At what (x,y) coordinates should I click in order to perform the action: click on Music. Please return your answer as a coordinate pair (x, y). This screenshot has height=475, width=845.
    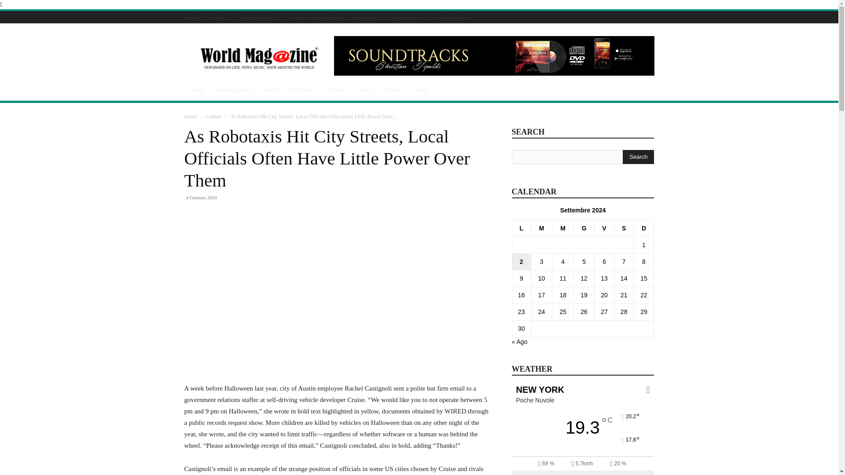
    Looking at the image, I should click on (366, 90).